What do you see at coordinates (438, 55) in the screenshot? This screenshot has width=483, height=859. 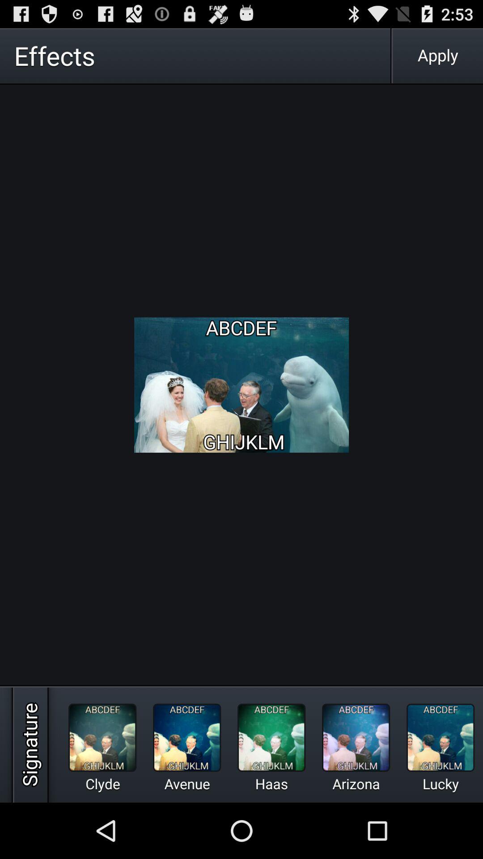 I see `flip until the apply icon` at bounding box center [438, 55].